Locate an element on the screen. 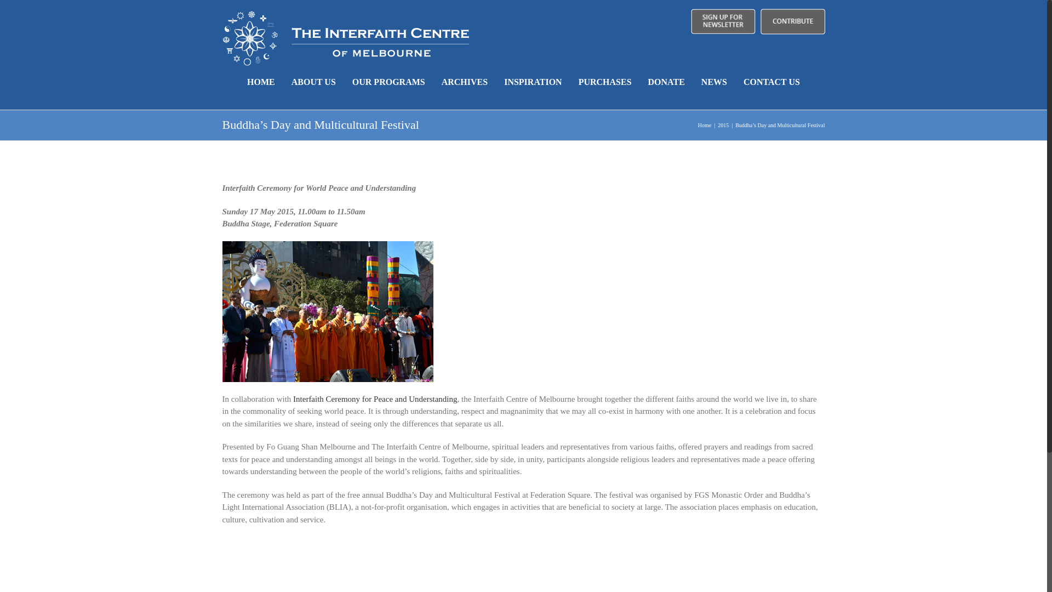 Image resolution: width=1052 pixels, height=592 pixels. DONATE is located at coordinates (666, 82).